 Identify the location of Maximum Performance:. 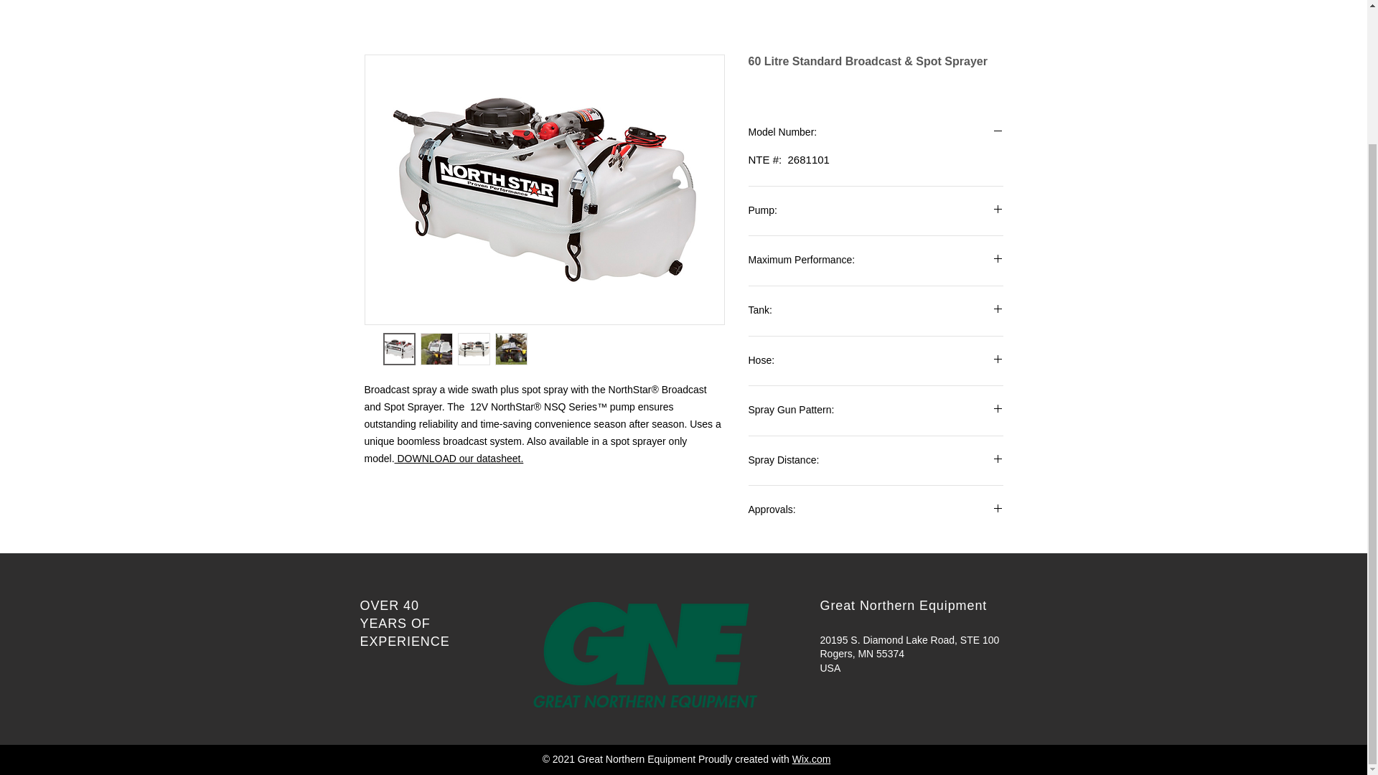
(876, 260).